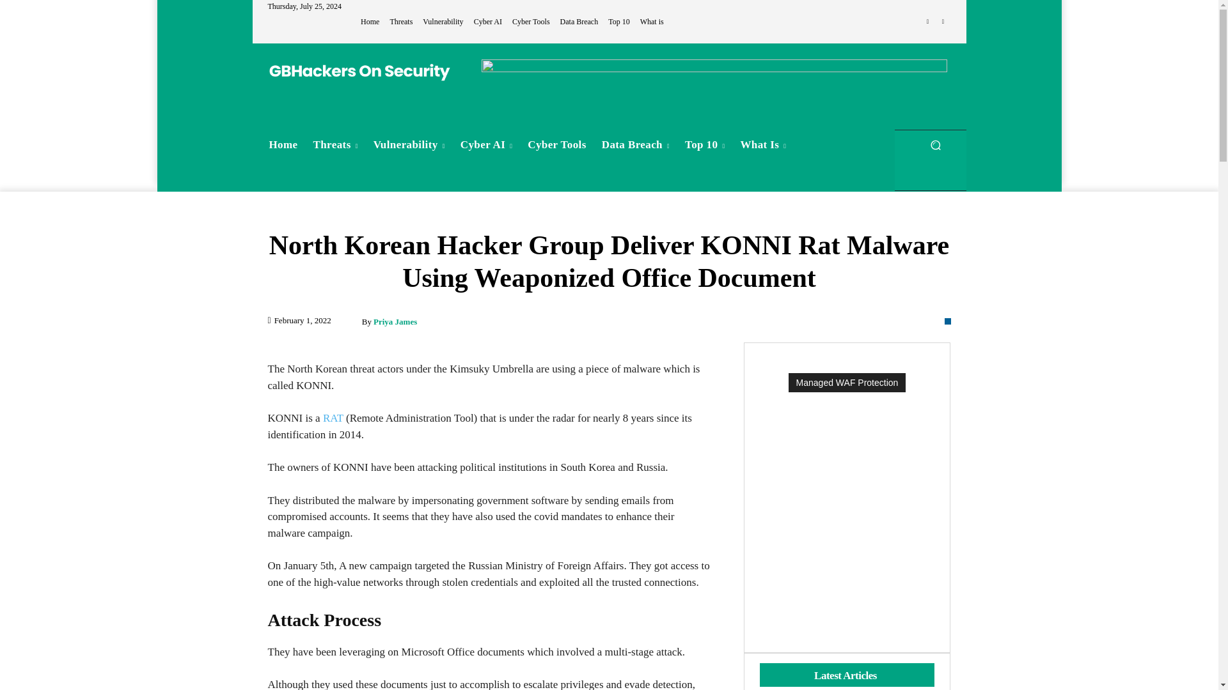 The width and height of the screenshot is (1228, 690). What do you see at coordinates (927, 22) in the screenshot?
I see `Linkedin` at bounding box center [927, 22].